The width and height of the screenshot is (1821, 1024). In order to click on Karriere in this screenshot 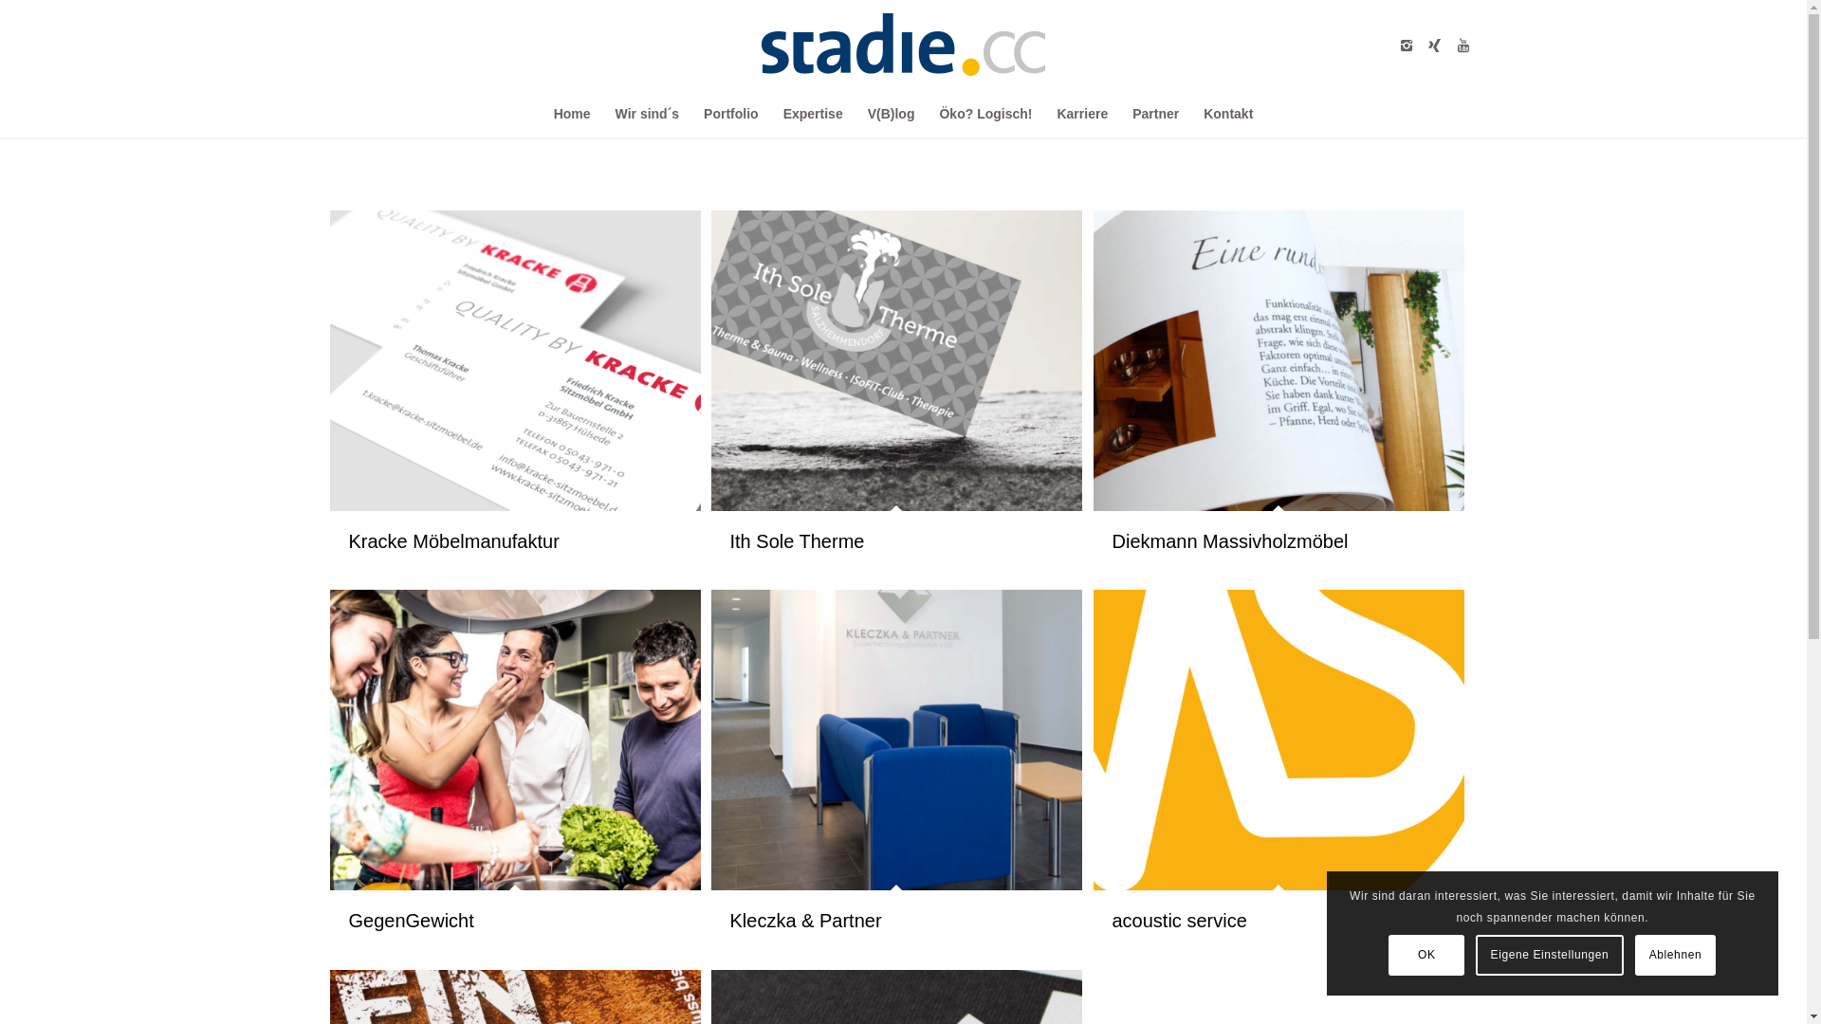, I will do `click(1082, 114)`.